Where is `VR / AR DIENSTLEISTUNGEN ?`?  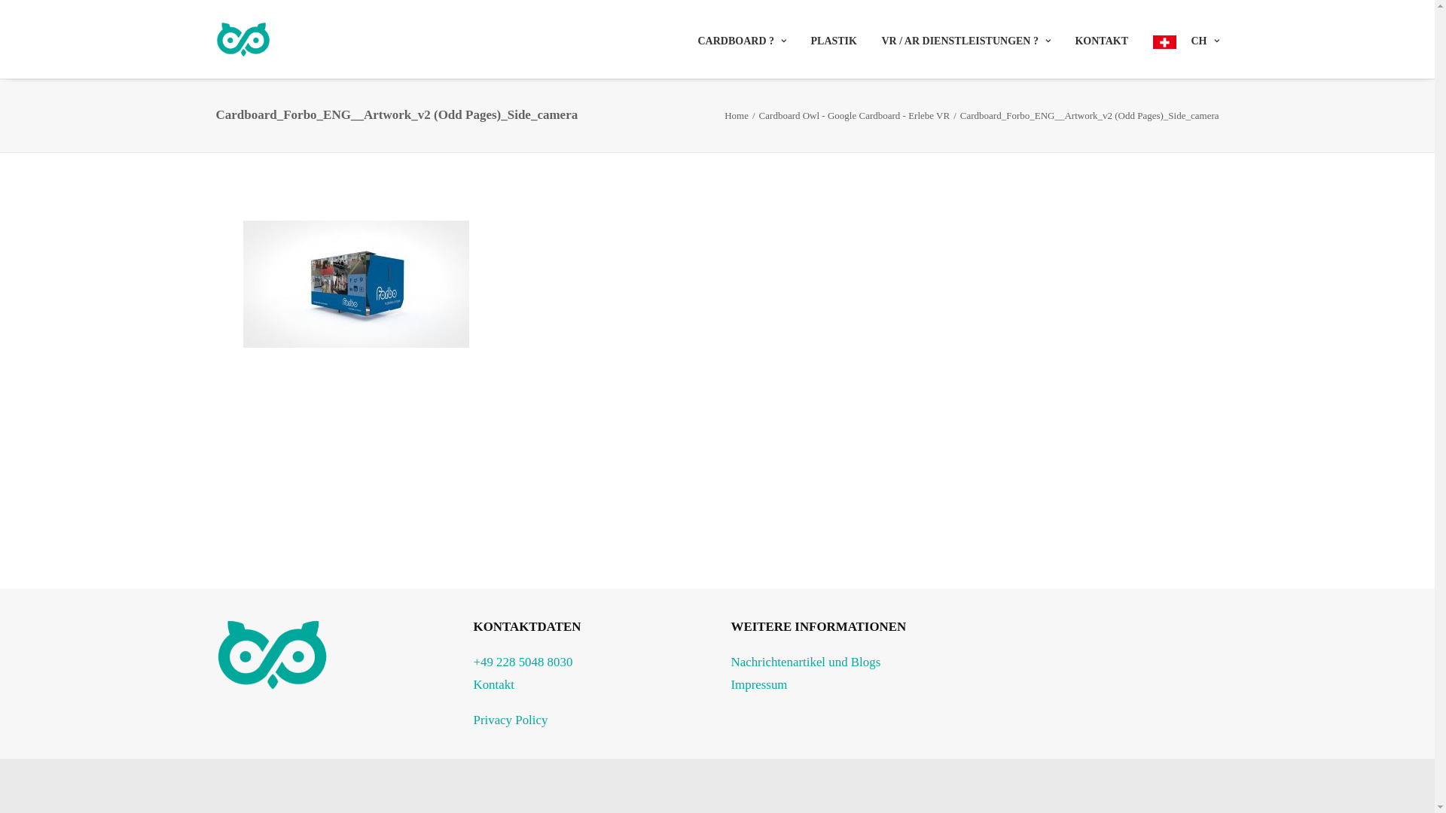 VR / AR DIENSTLEISTUNGEN ? is located at coordinates (966, 40).